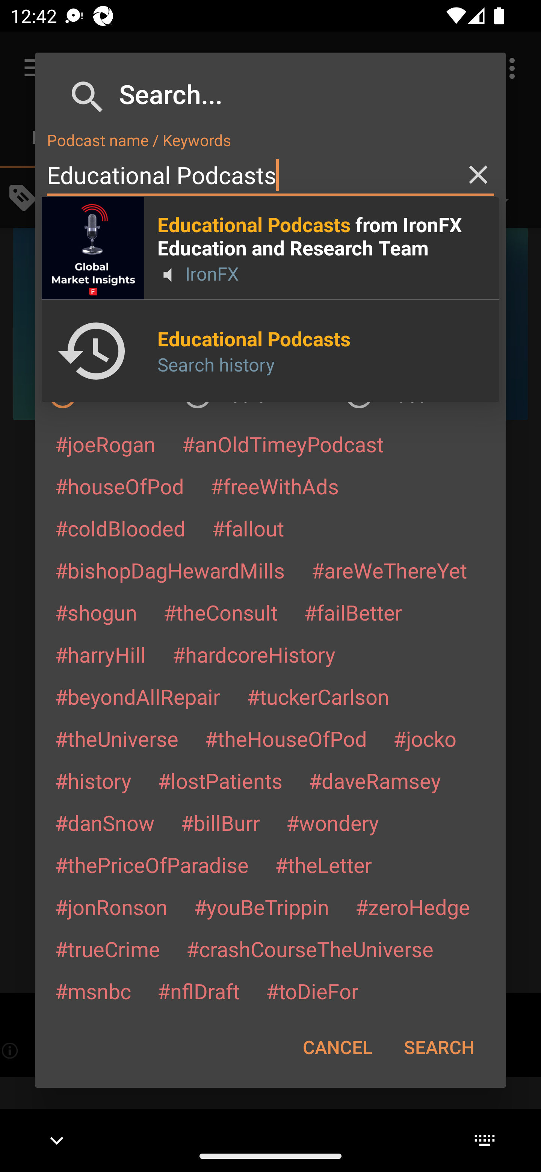  What do you see at coordinates (318, 696) in the screenshot?
I see `#tuckerCarlson` at bounding box center [318, 696].